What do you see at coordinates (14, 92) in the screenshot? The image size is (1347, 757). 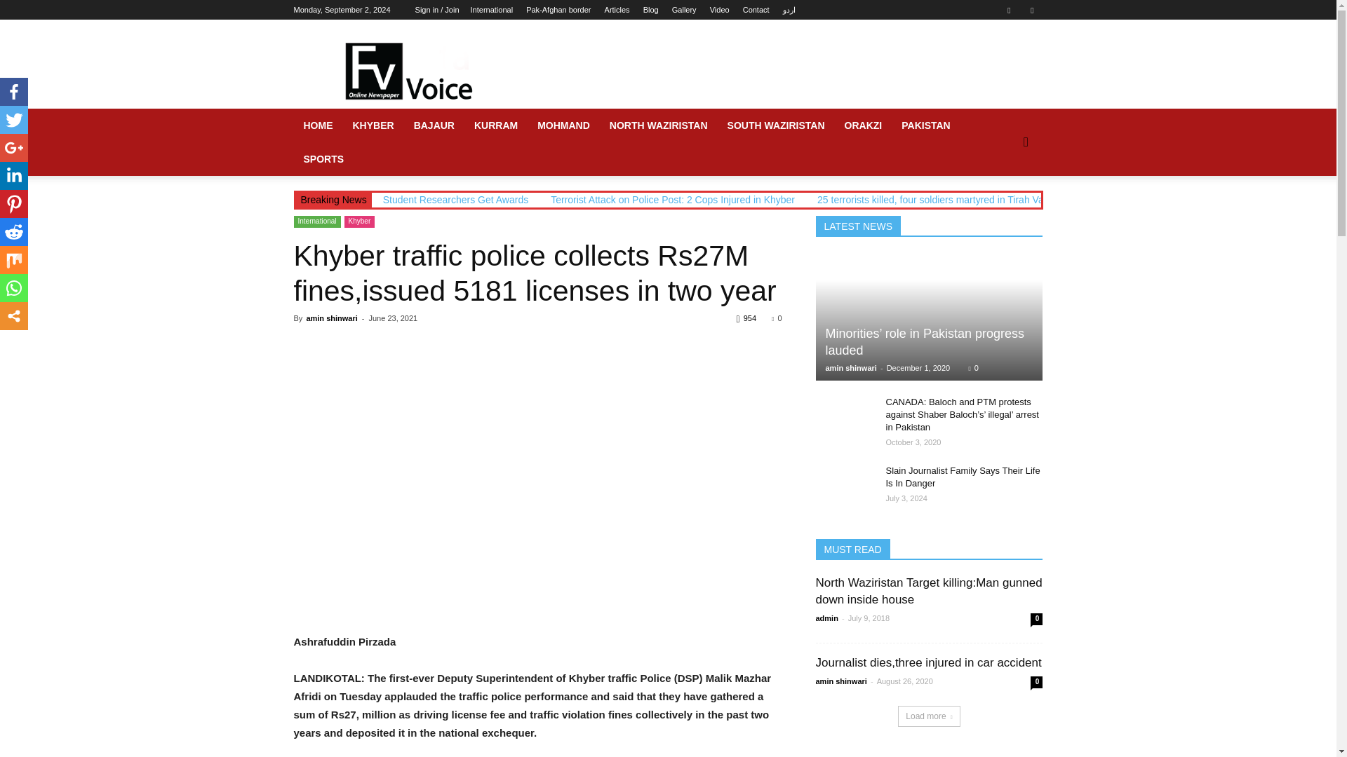 I see `Facebook` at bounding box center [14, 92].